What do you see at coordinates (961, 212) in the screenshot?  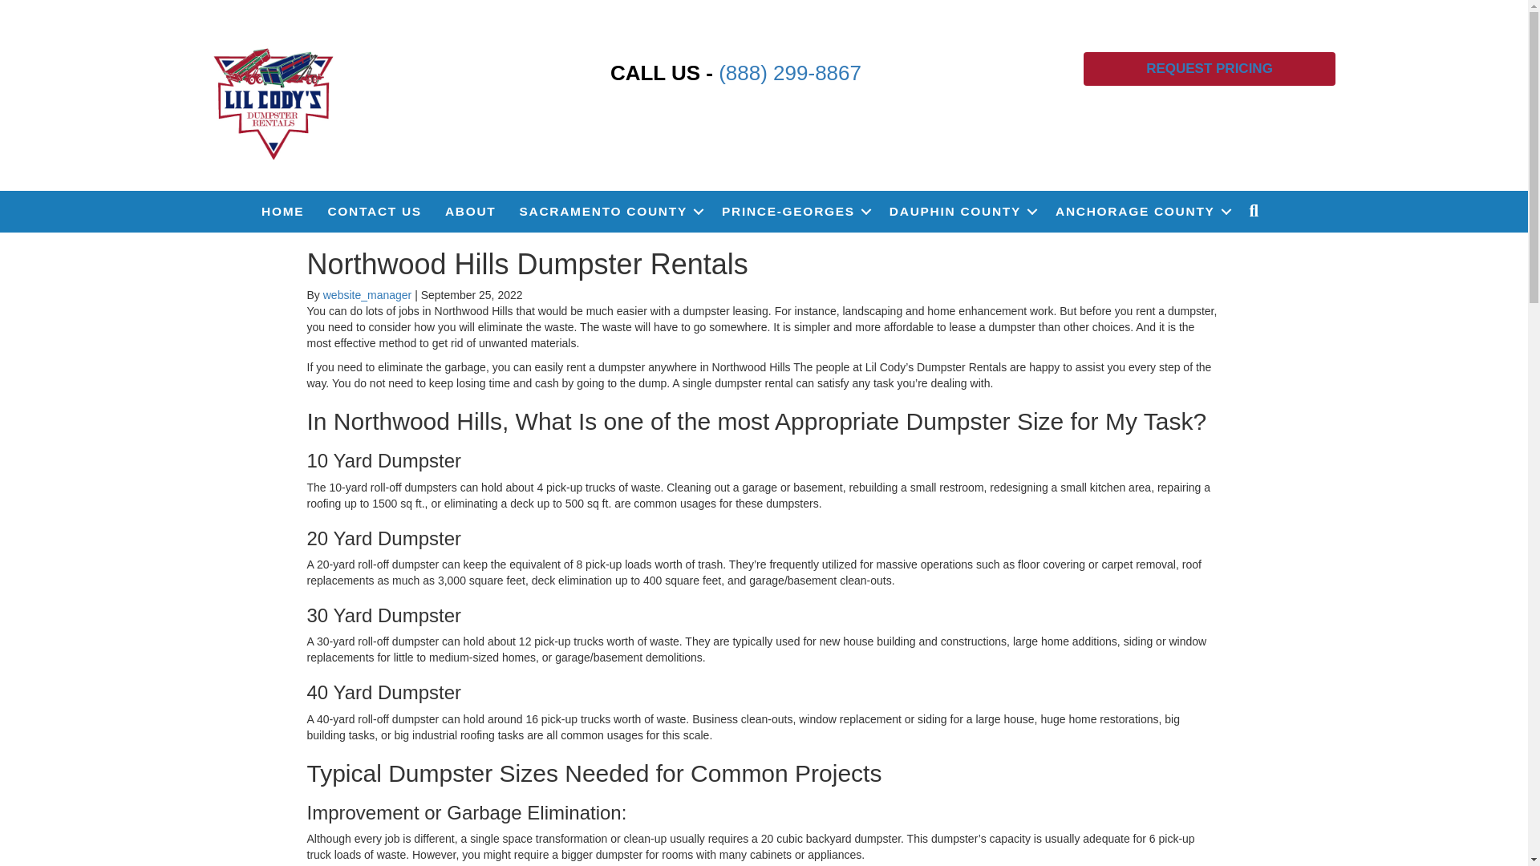 I see `DAUPHIN COUNTY` at bounding box center [961, 212].